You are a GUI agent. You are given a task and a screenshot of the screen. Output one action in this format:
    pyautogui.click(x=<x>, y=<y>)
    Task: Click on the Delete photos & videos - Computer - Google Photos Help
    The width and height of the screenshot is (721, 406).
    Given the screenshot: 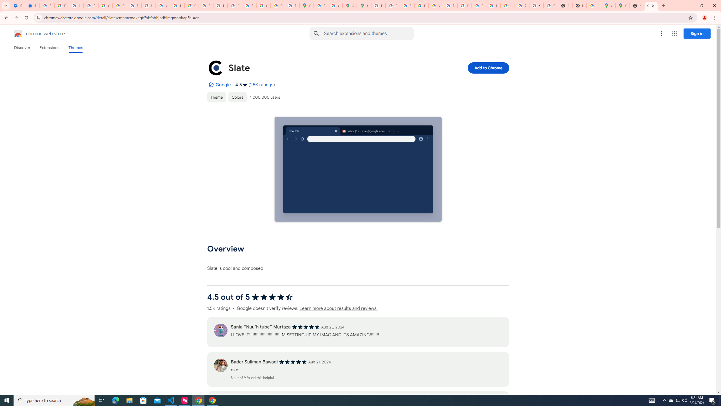 What is the action you would take?
    pyautogui.click(x=61, y=6)
    